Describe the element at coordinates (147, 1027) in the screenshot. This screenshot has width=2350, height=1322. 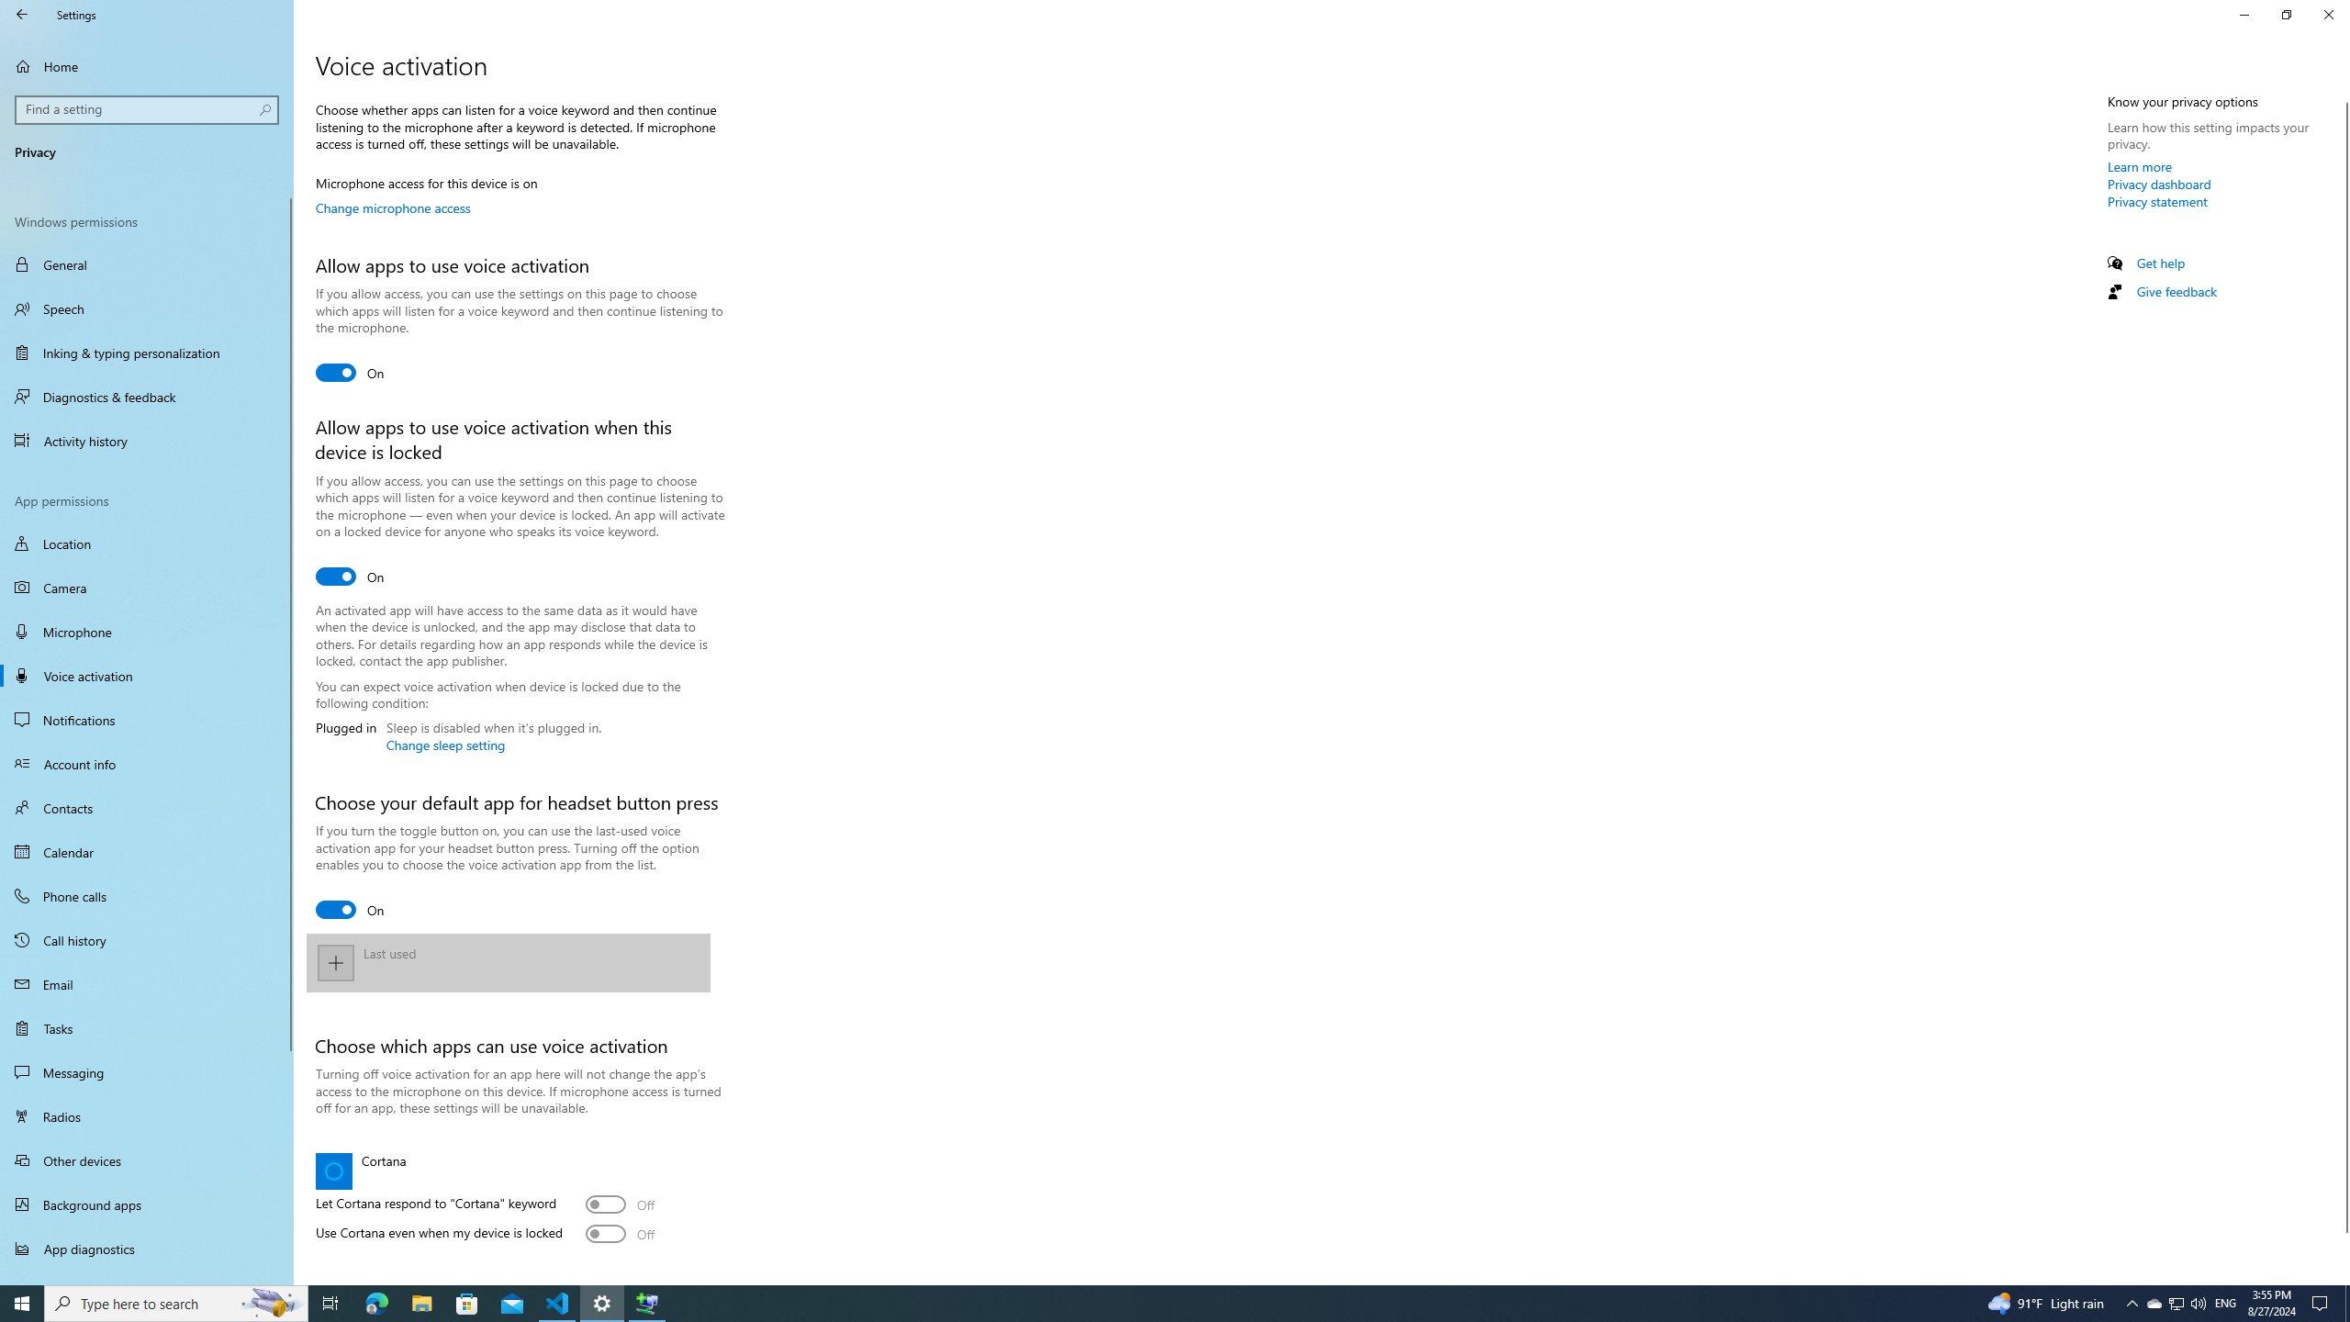
I see `Tasks` at that location.